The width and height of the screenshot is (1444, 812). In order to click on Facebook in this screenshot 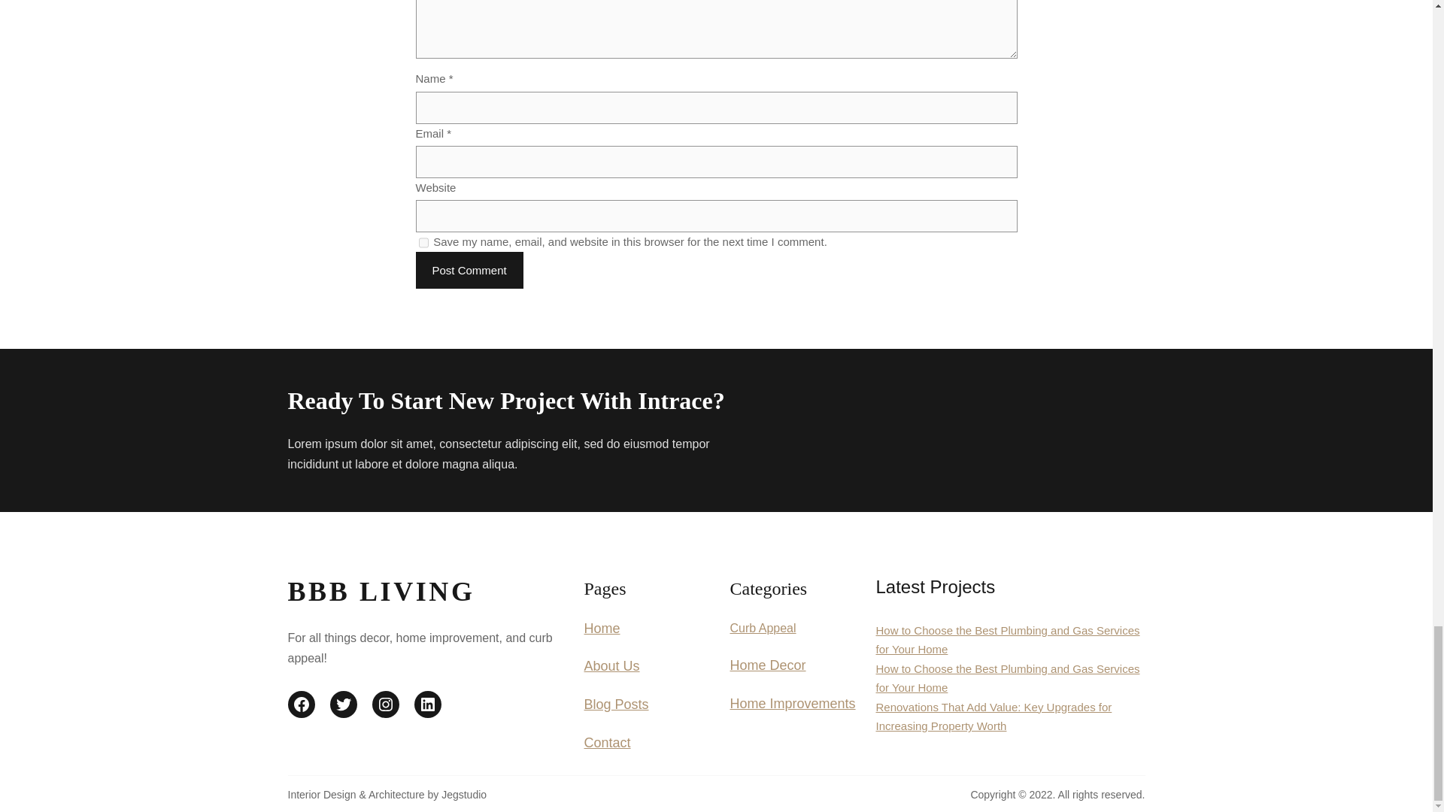, I will do `click(301, 704)`.